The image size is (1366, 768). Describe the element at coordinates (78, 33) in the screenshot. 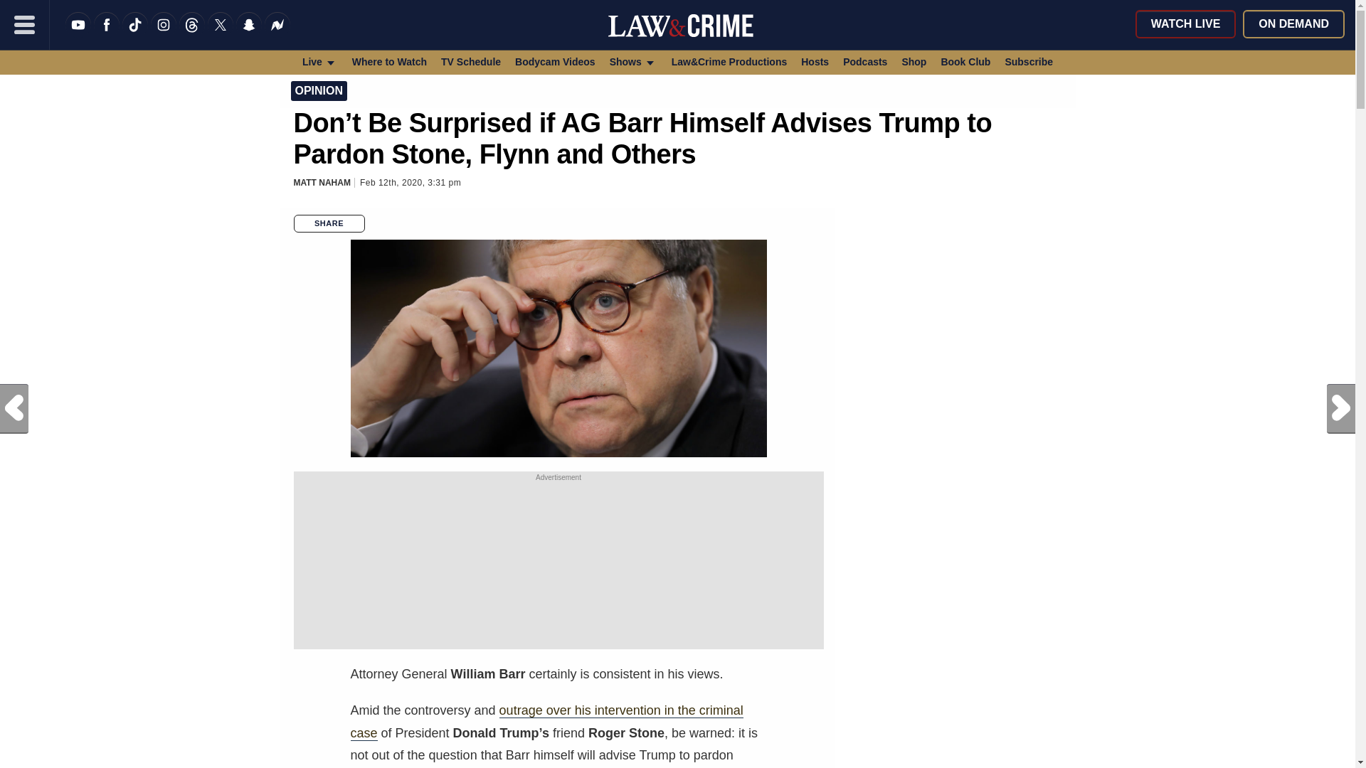

I see `YouTube` at that location.